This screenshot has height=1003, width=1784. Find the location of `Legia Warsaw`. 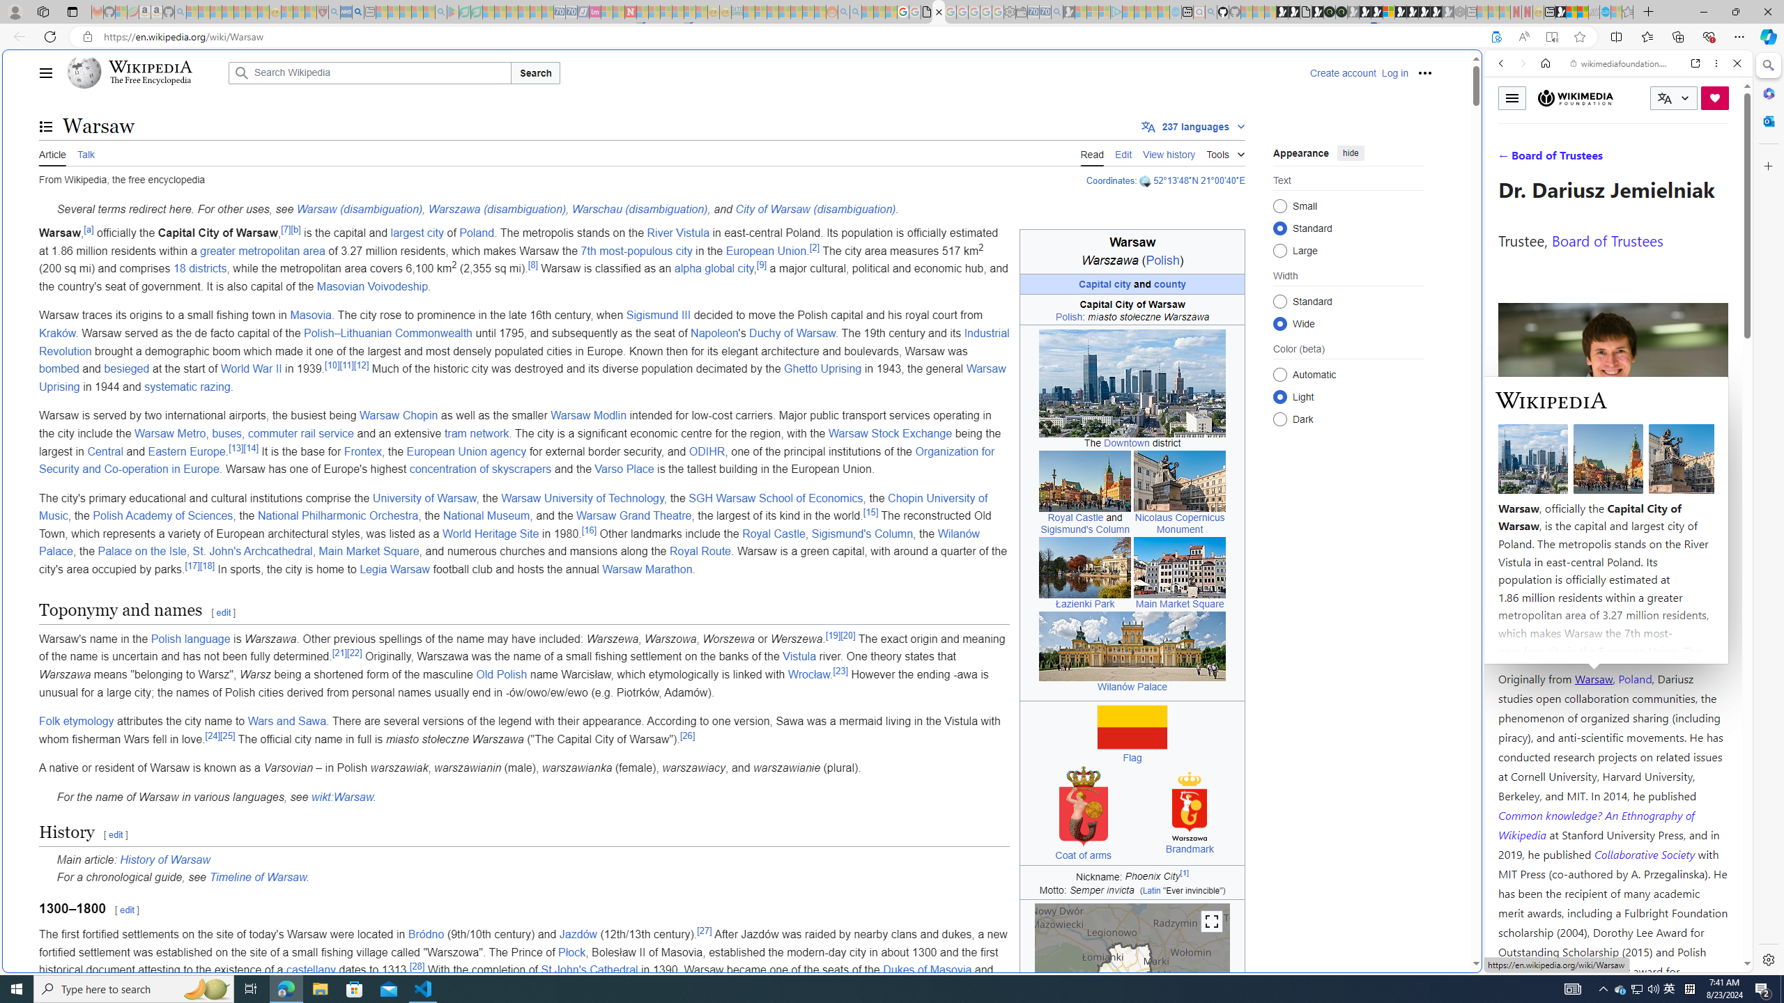

Legia Warsaw is located at coordinates (394, 570).